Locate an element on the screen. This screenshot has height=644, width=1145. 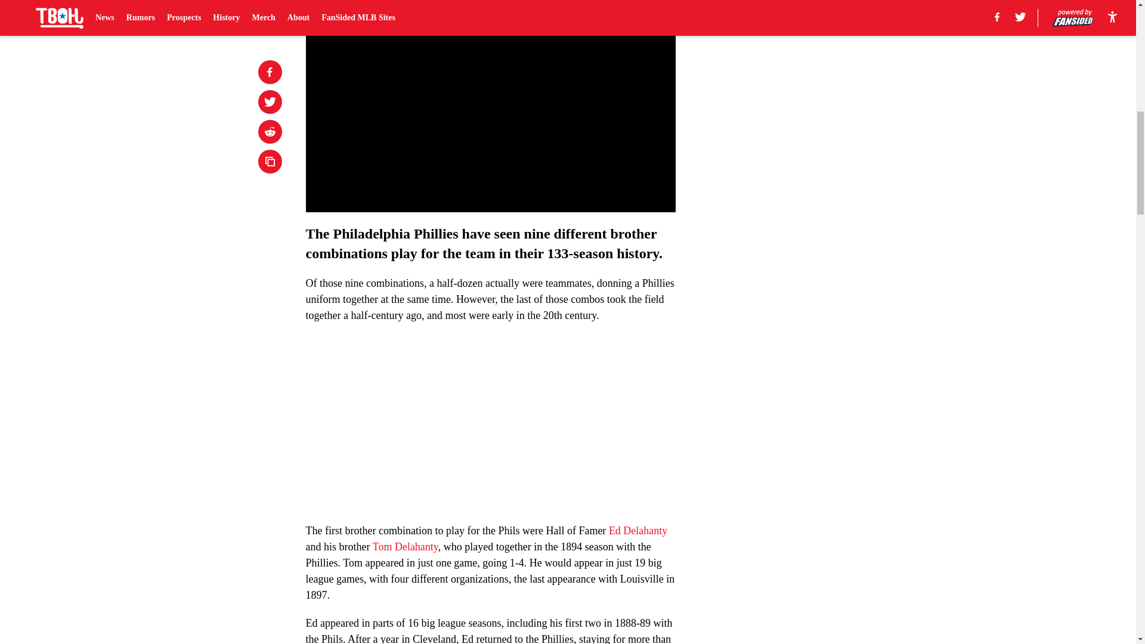
3rd party ad content is located at coordinates (824, 252).